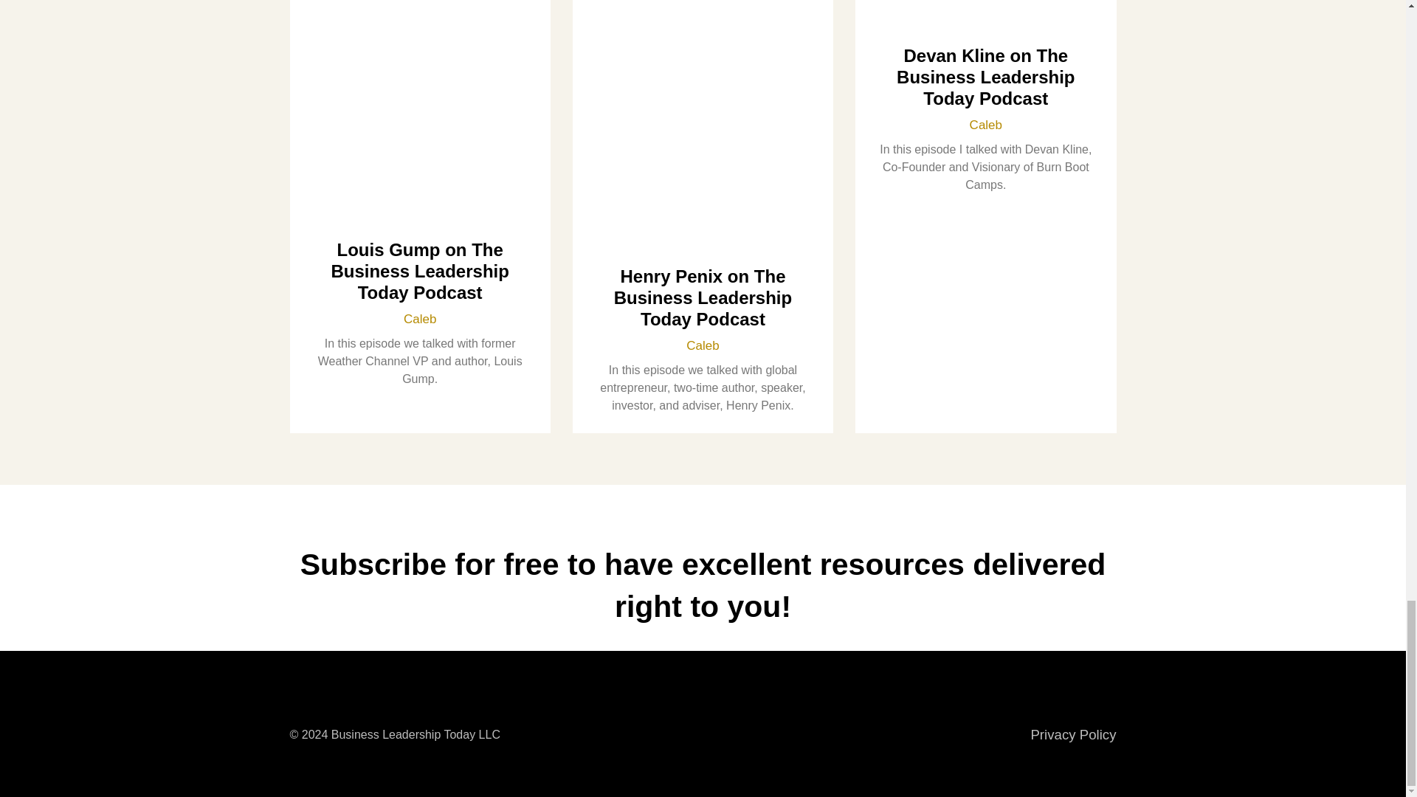  I want to click on Henry Penix on The Business Leadership Today Podcast, so click(703, 297).